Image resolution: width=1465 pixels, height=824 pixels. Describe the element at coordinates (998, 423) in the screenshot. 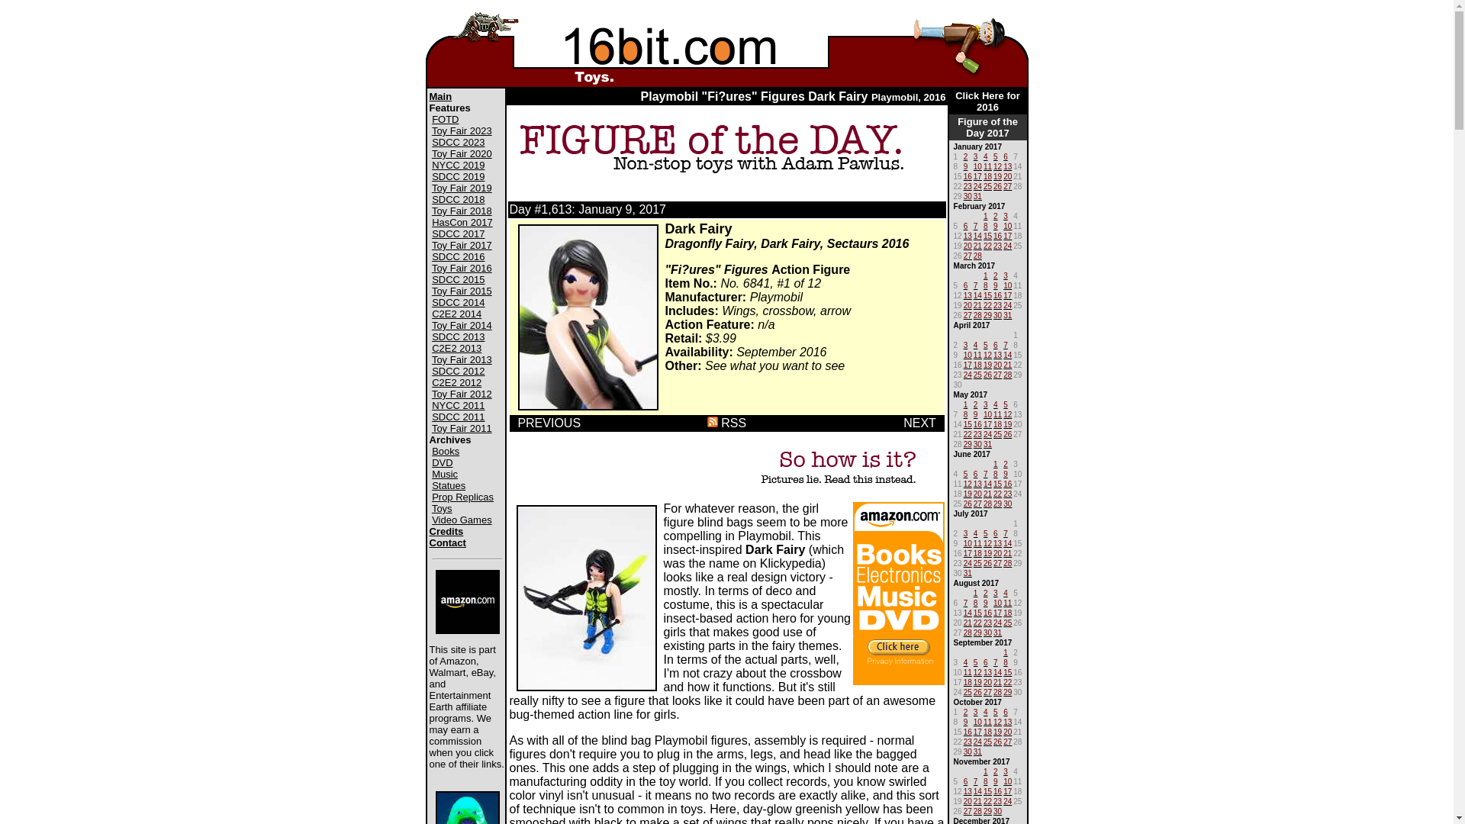

I see `18` at that location.